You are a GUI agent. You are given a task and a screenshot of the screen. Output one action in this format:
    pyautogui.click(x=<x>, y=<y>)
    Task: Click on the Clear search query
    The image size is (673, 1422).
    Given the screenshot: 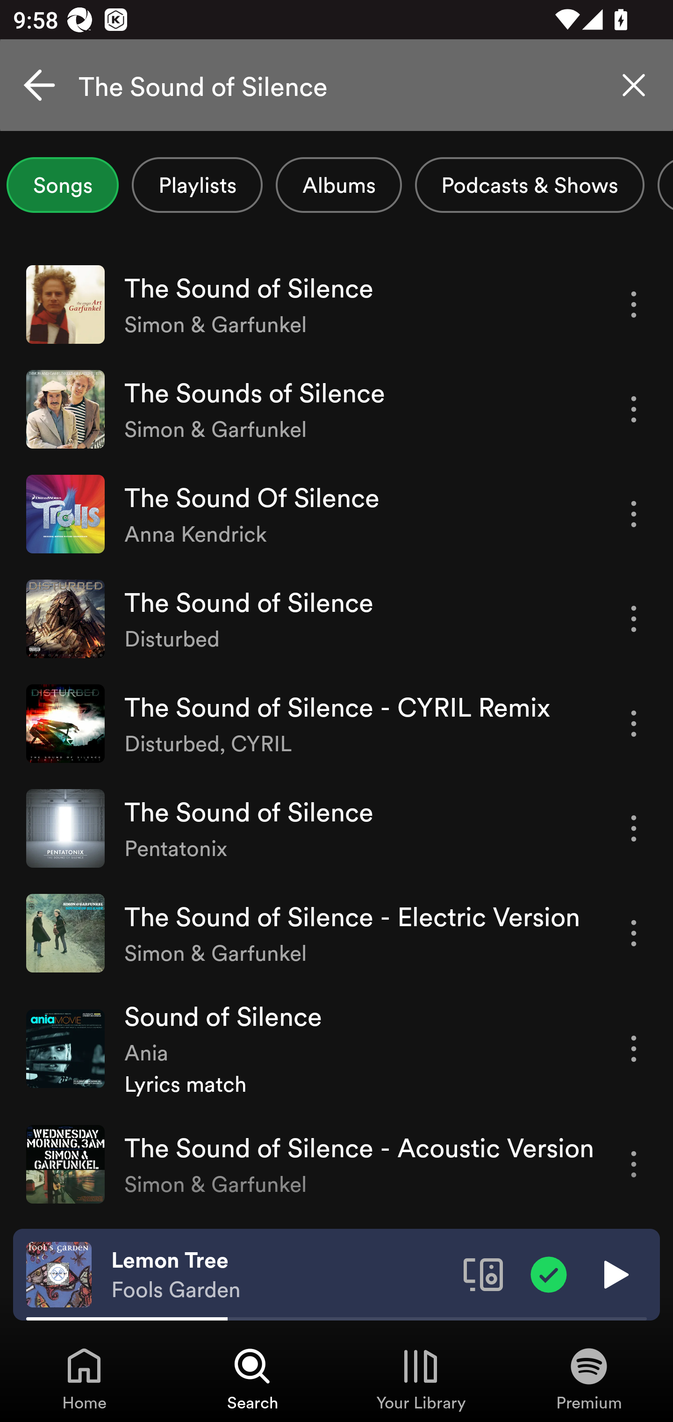 What is the action you would take?
    pyautogui.click(x=634, y=85)
    